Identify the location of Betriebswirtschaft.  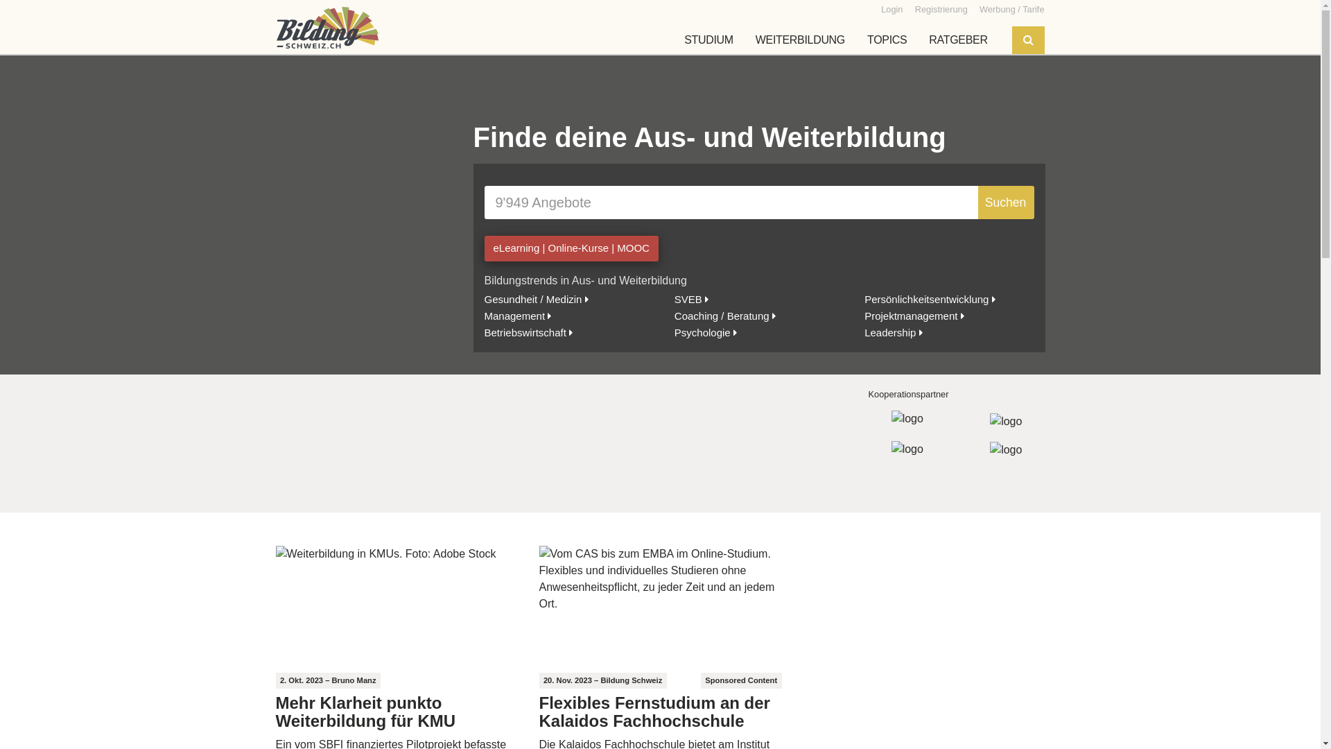
(528, 333).